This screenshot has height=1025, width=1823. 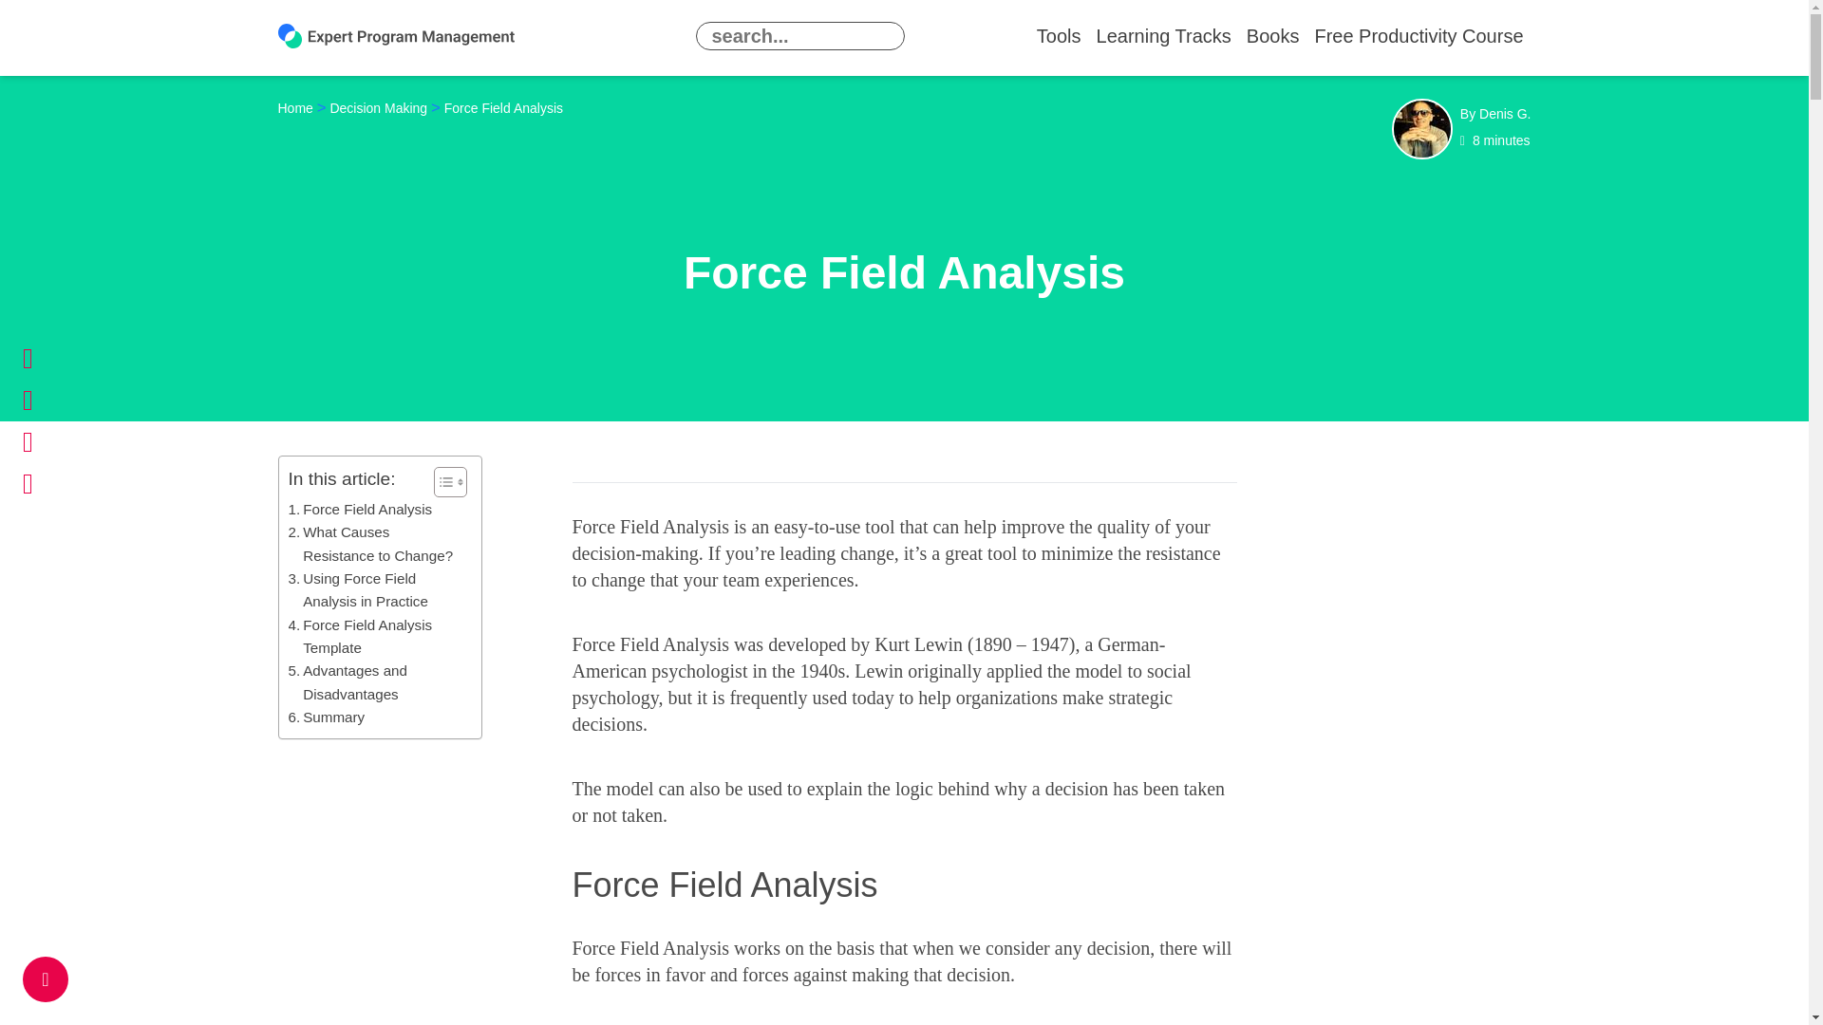 I want to click on Using Force Field Analysis in Practice, so click(x=375, y=590).